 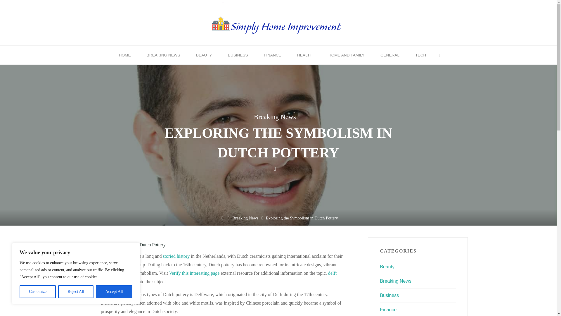 I want to click on Date, so click(x=275, y=169).